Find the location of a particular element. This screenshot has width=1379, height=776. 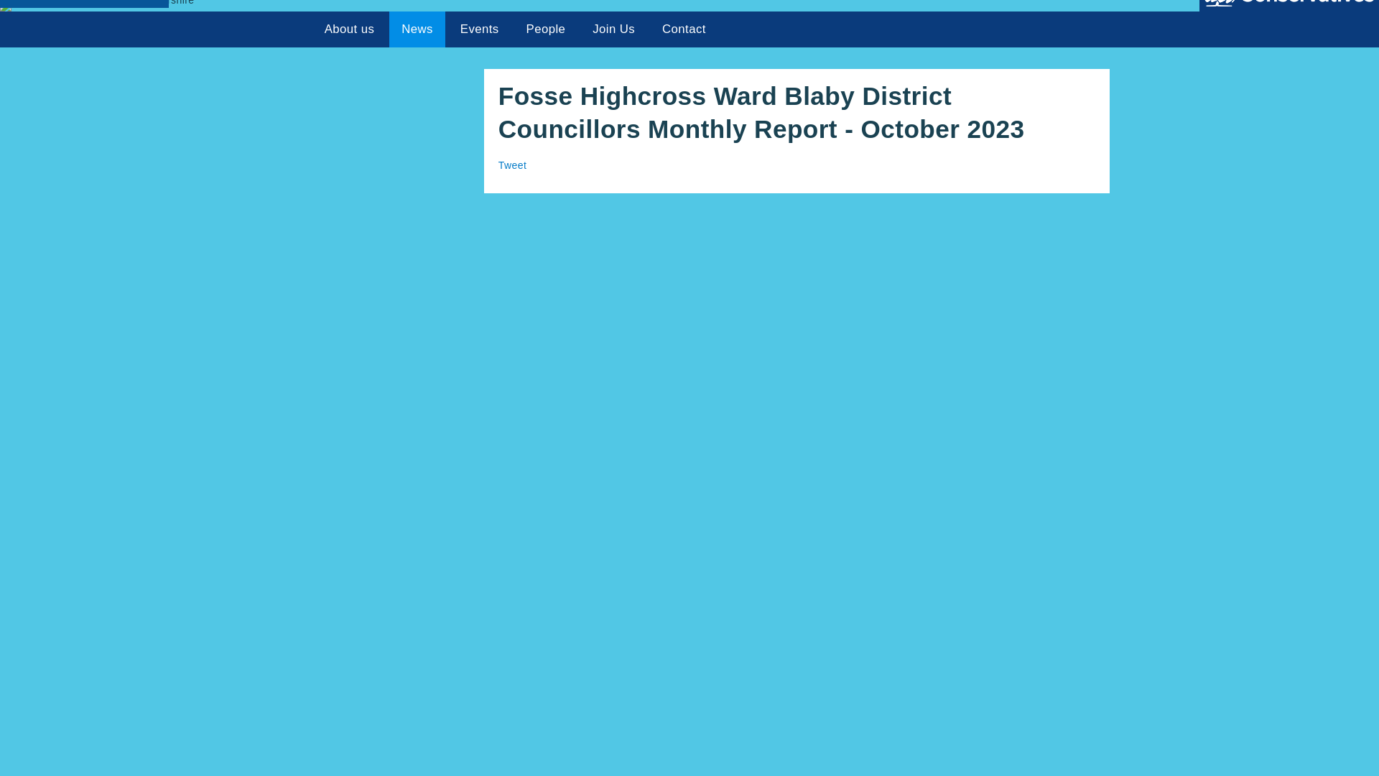

Tweet is located at coordinates (512, 165).